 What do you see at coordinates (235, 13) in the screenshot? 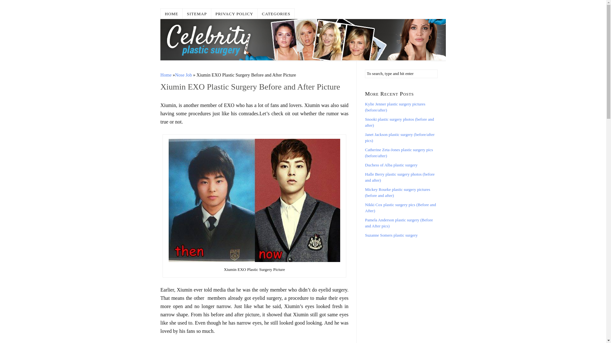
I see `PRIVACY POLICY` at bounding box center [235, 13].